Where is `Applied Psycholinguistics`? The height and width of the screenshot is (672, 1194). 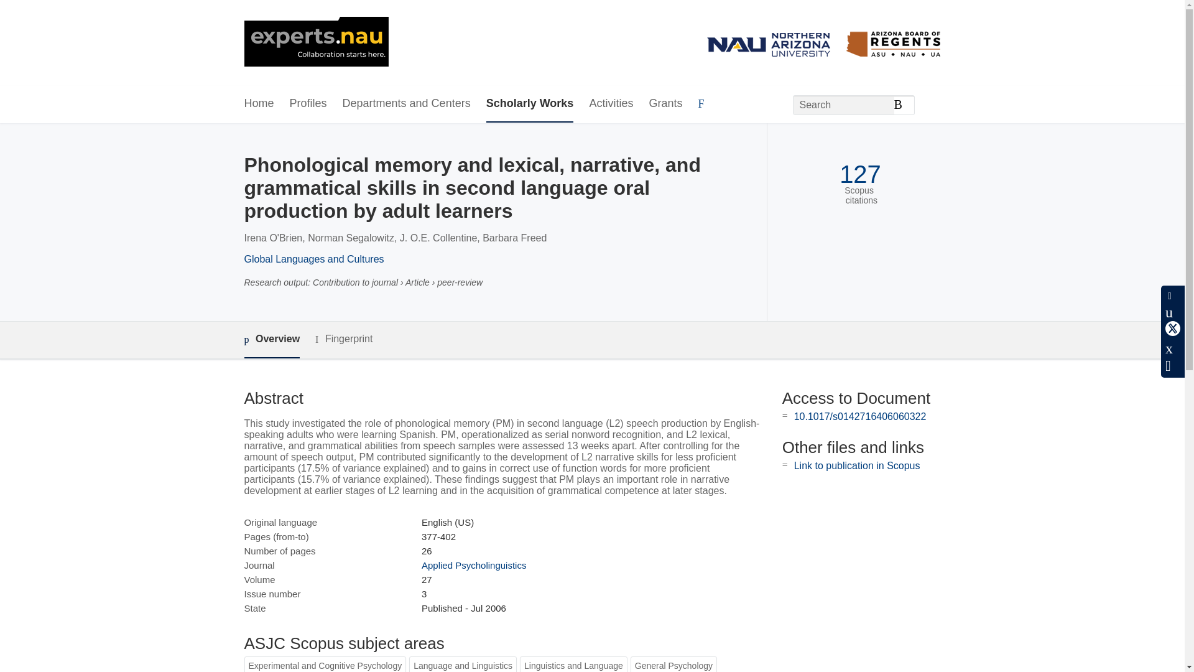
Applied Psycholinguistics is located at coordinates (474, 565).